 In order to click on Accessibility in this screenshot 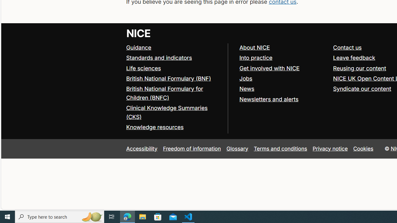, I will do `click(141, 148)`.